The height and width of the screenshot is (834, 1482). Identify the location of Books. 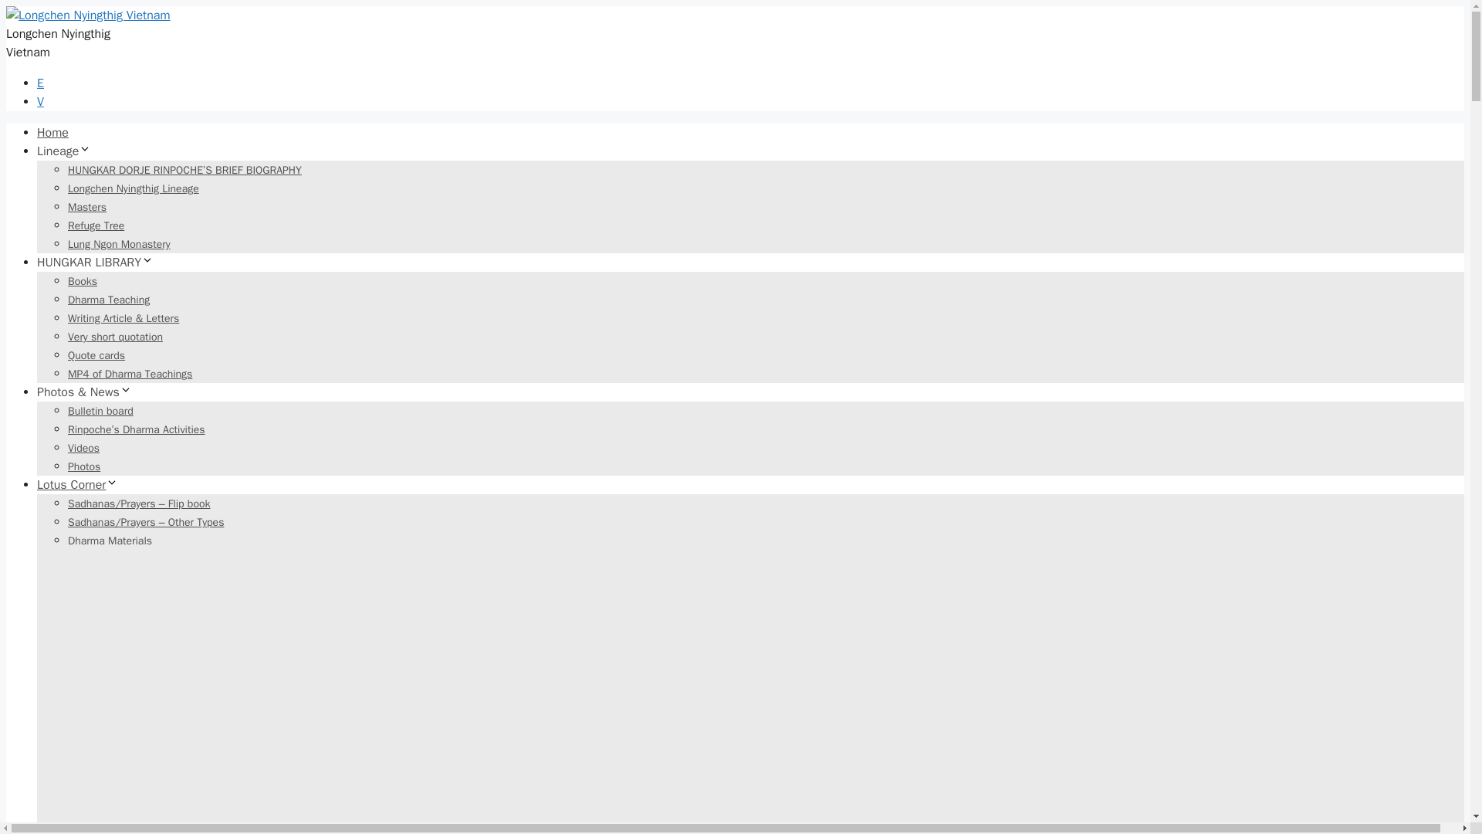
(83, 281).